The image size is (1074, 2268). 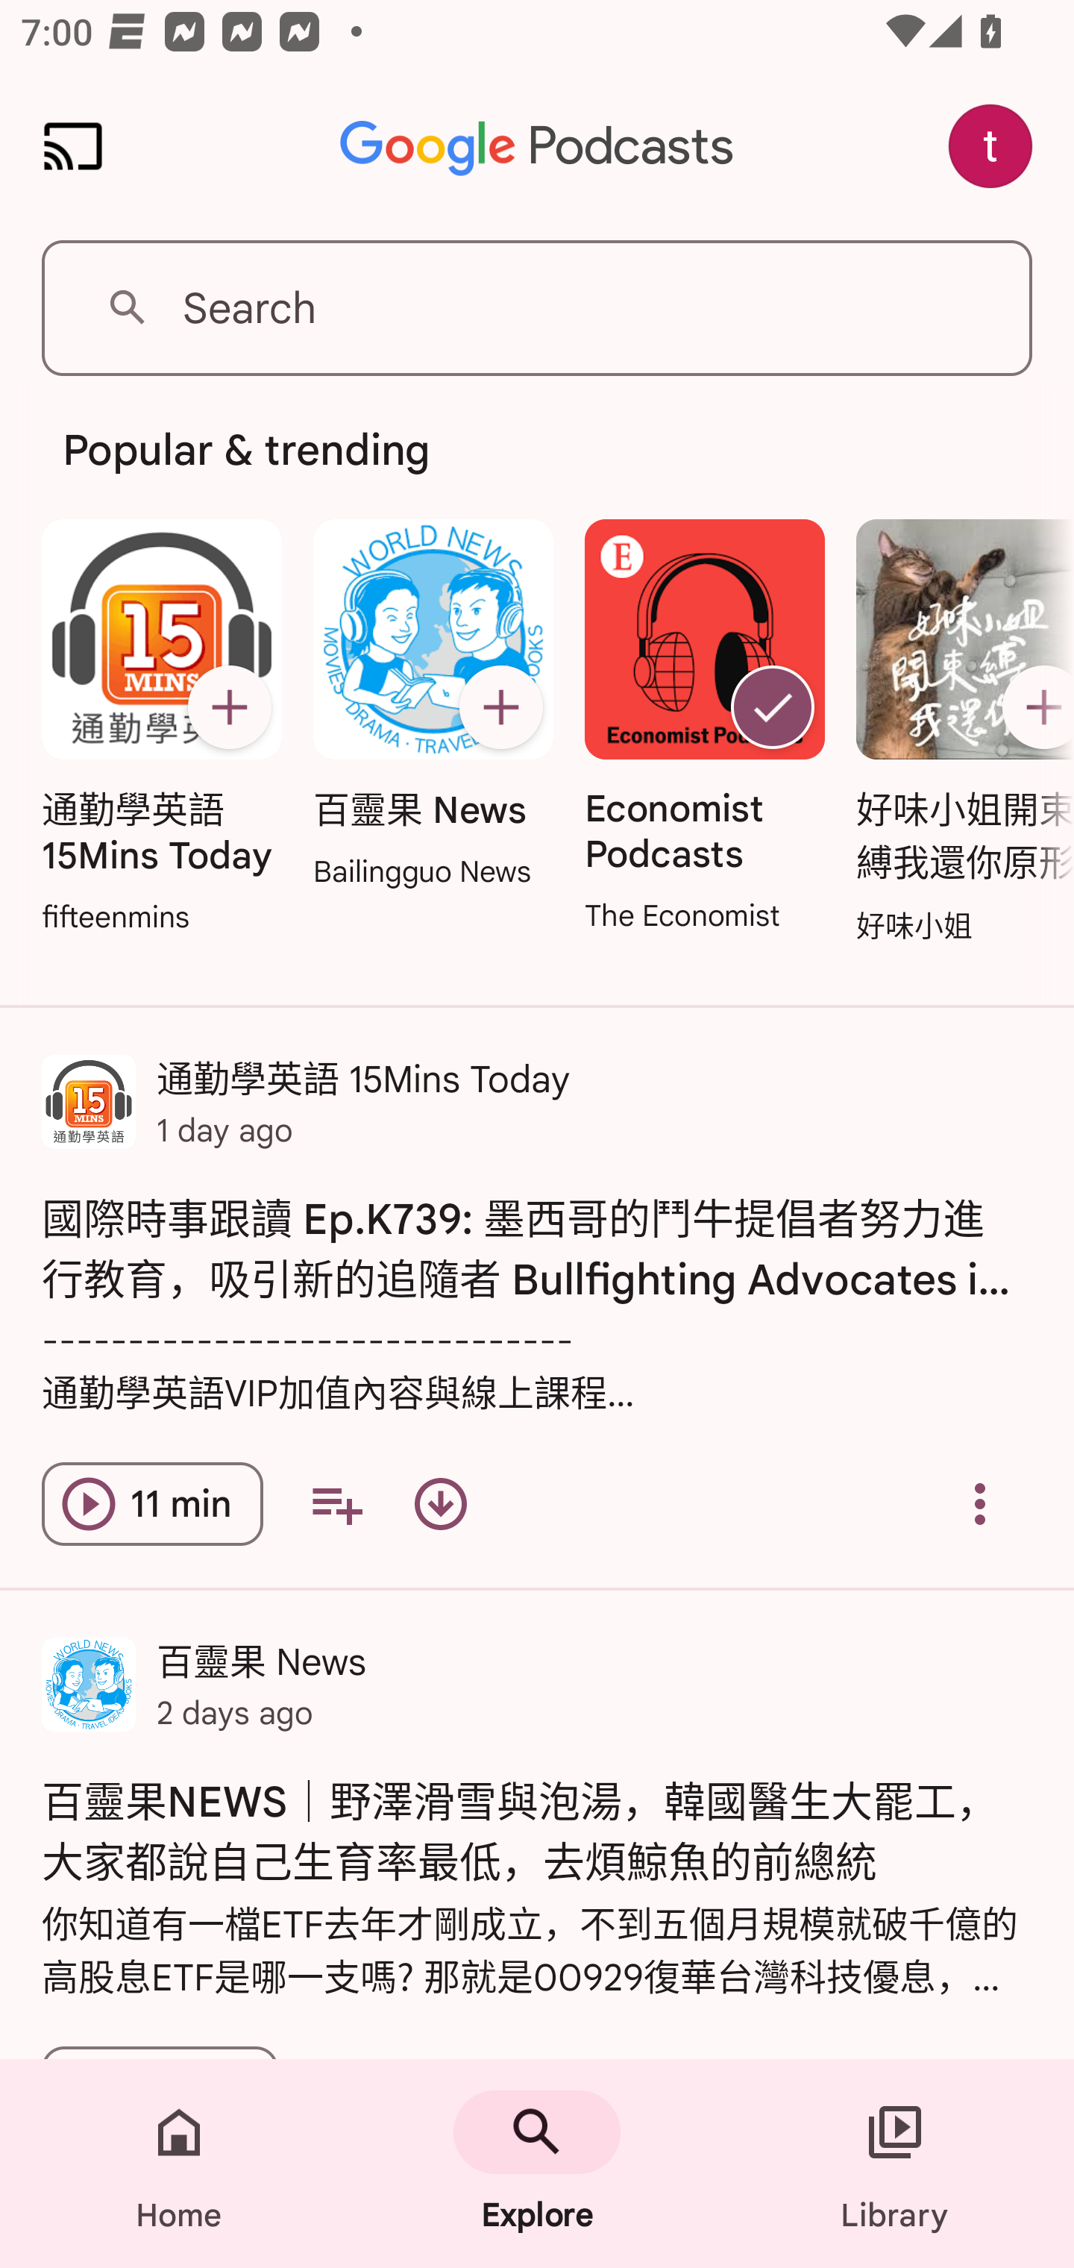 What do you see at coordinates (179, 2164) in the screenshot?
I see `Home` at bounding box center [179, 2164].